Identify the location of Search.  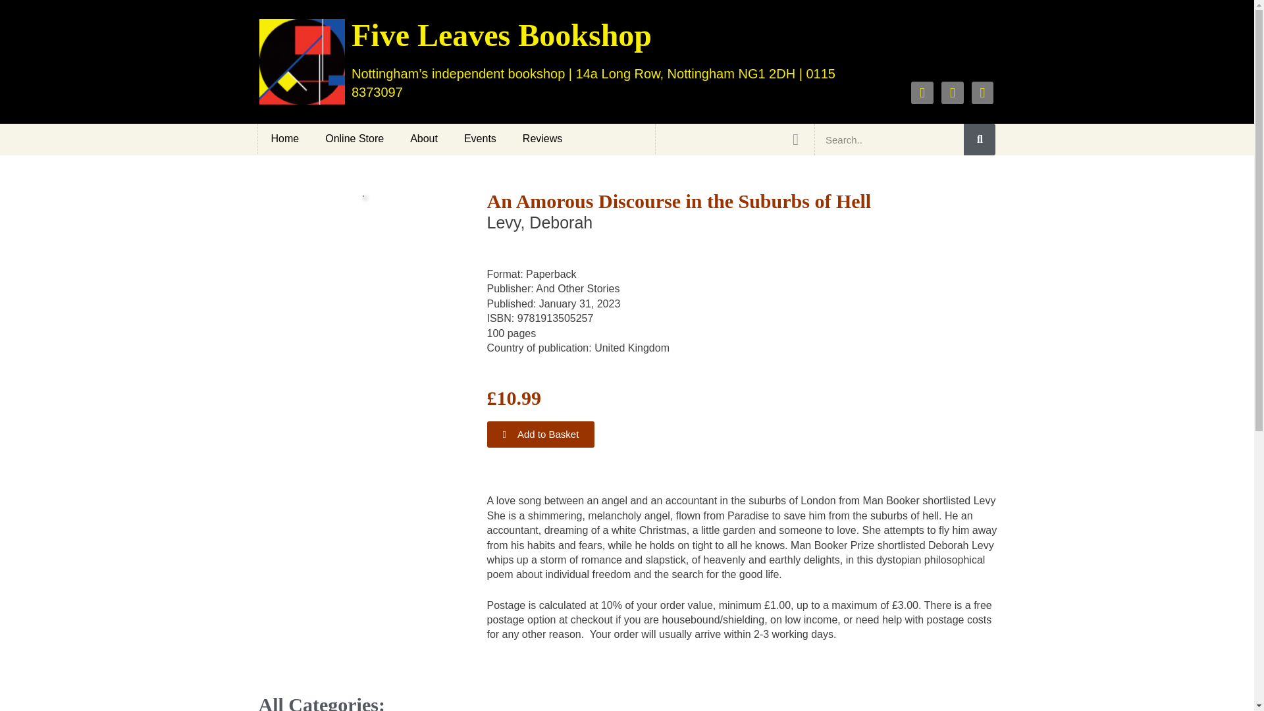
(980, 140).